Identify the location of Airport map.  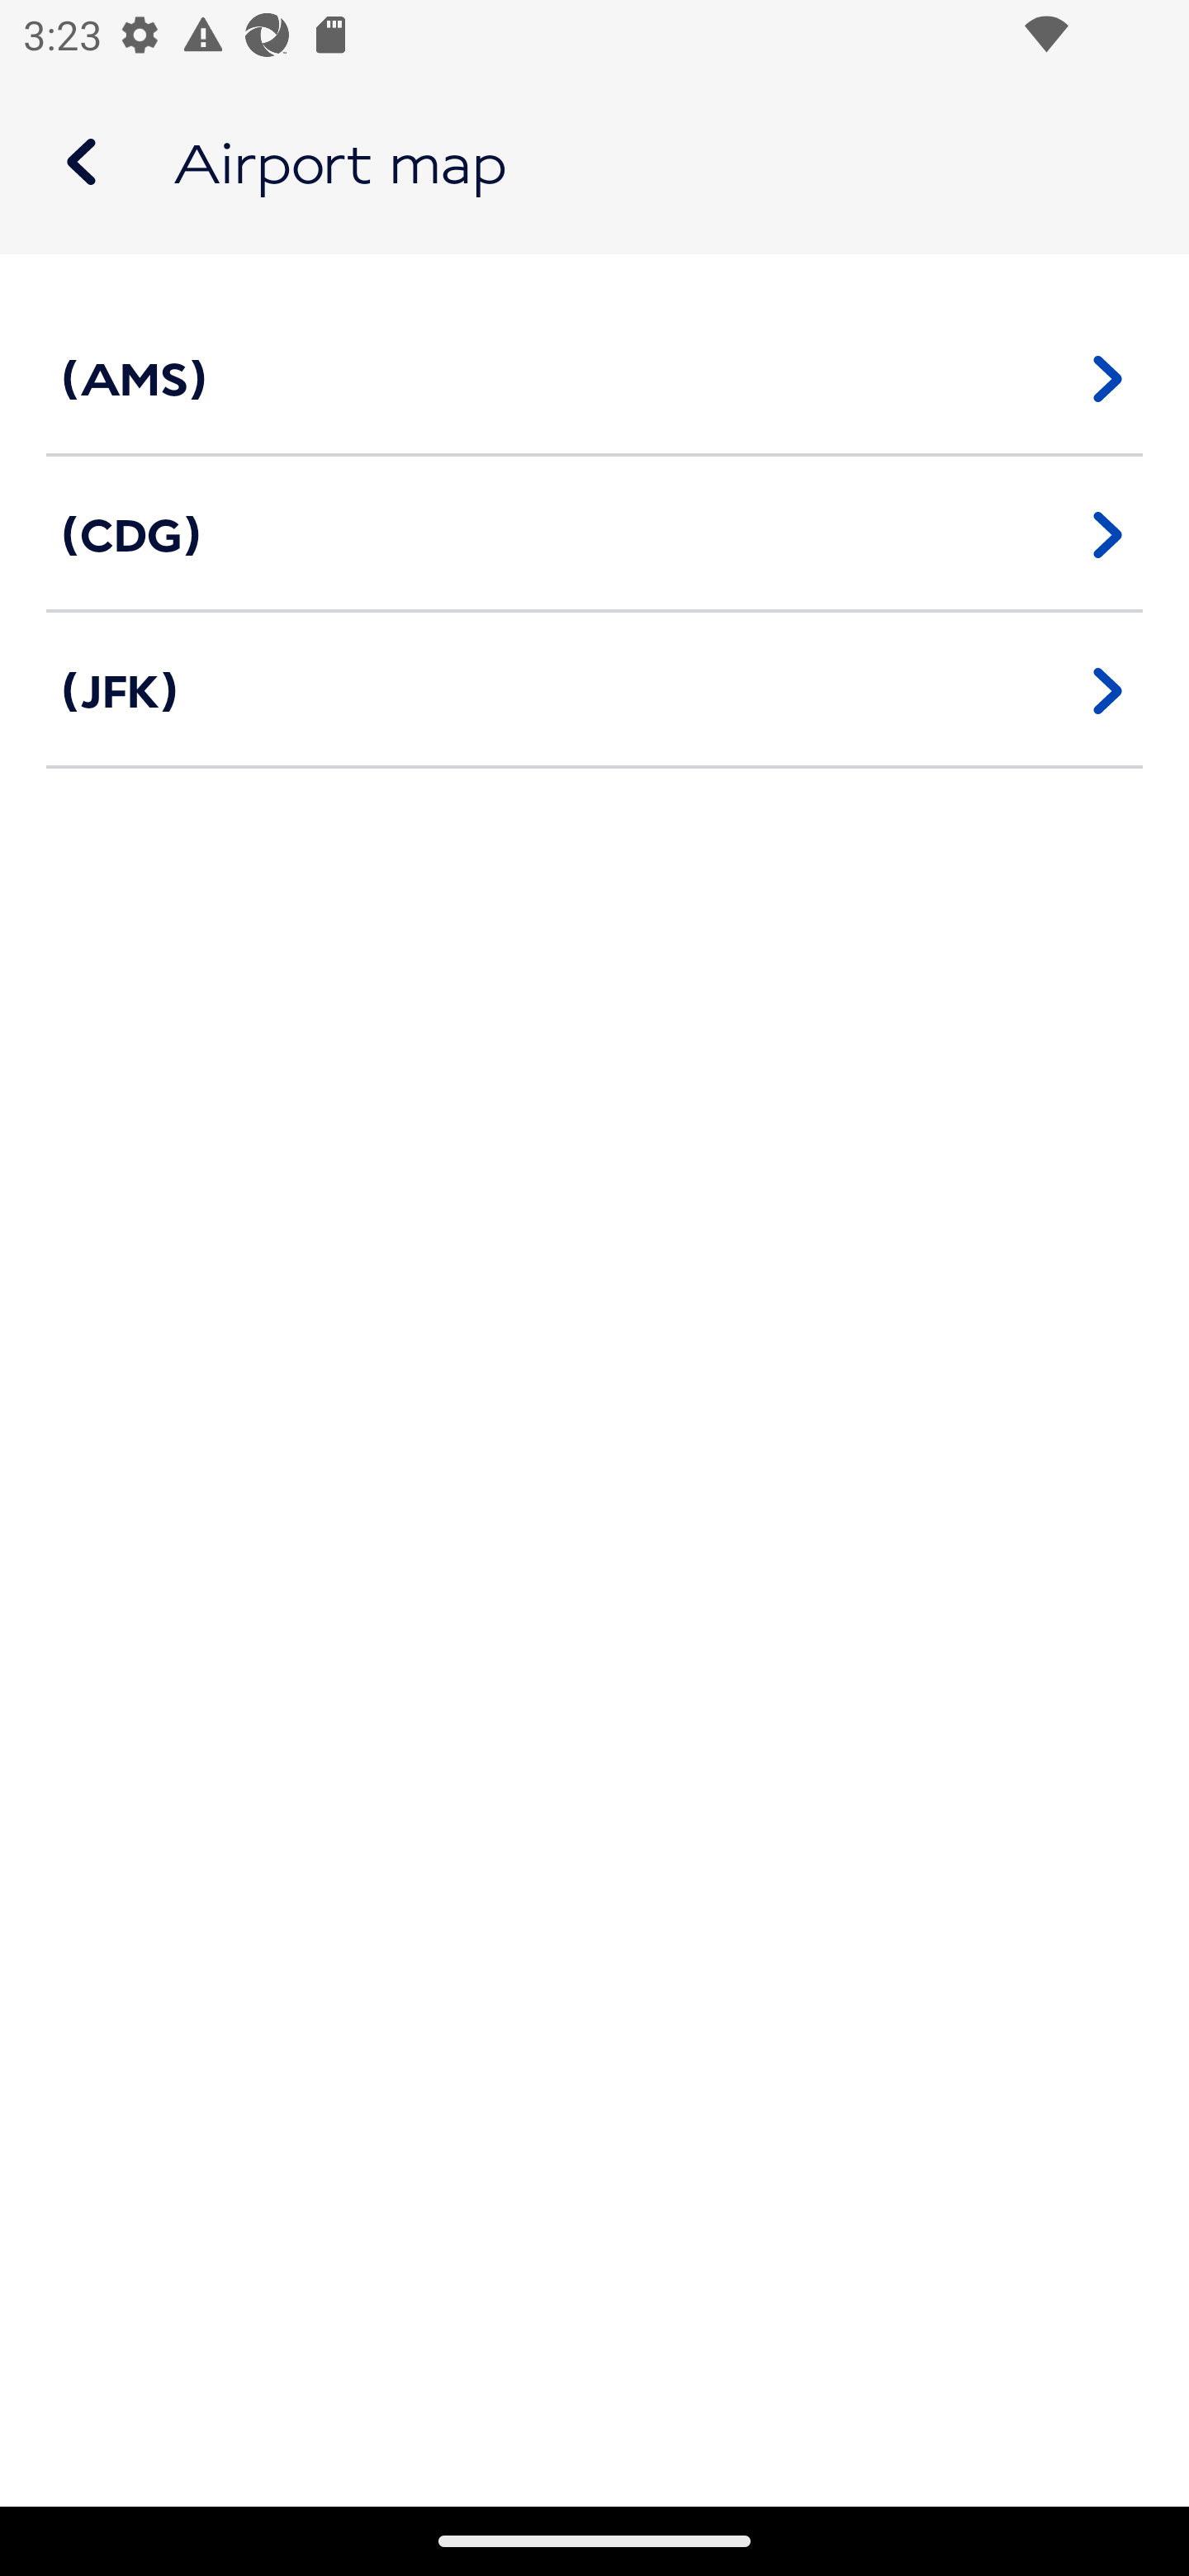
(594, 162).